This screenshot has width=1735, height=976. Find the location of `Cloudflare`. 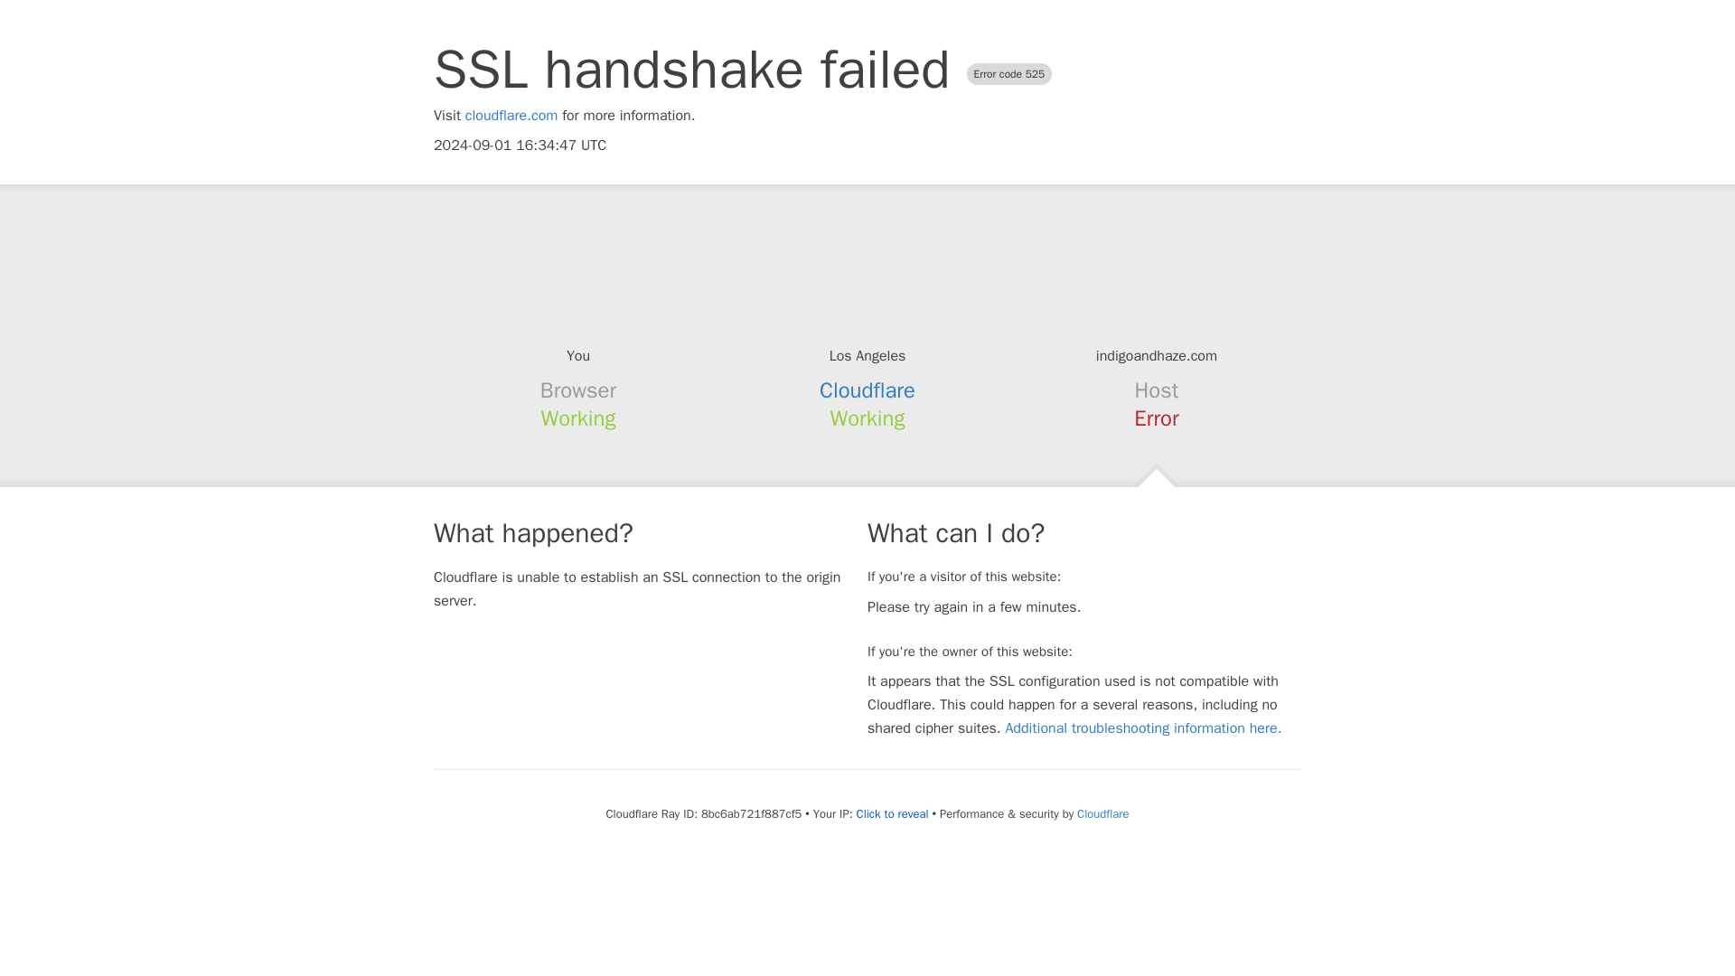

Cloudflare is located at coordinates (1102, 813).